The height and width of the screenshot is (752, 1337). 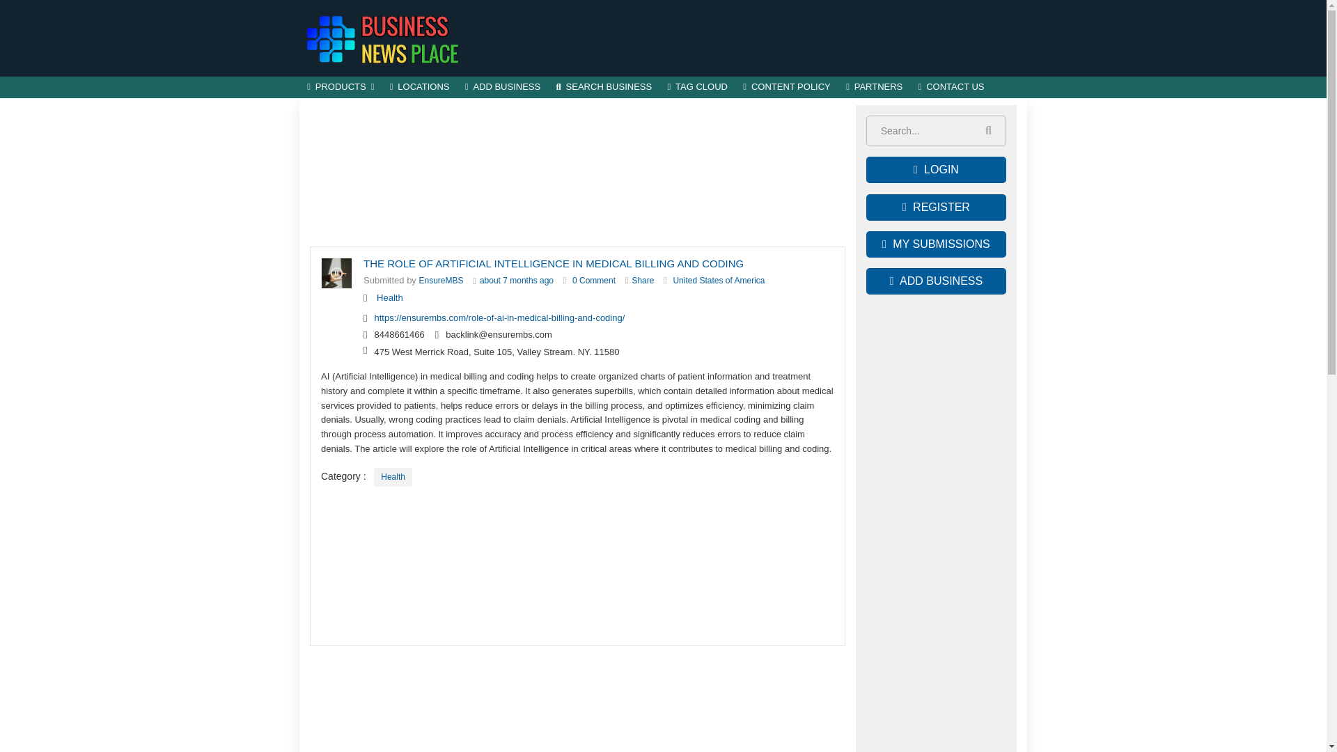 I want to click on ADD BUSINESS, so click(x=503, y=88).